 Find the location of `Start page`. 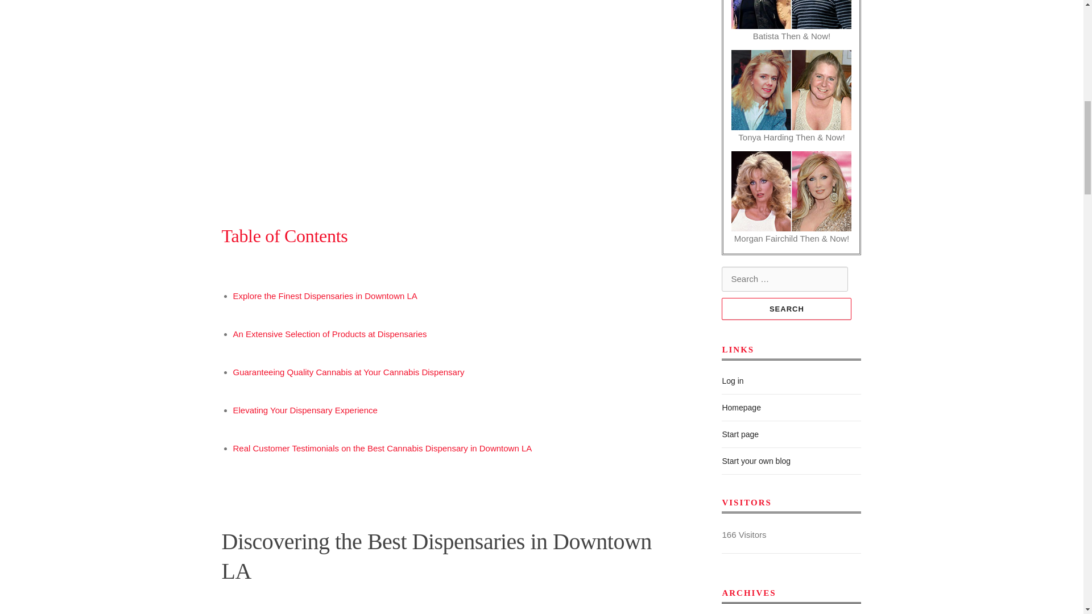

Start page is located at coordinates (741, 434).